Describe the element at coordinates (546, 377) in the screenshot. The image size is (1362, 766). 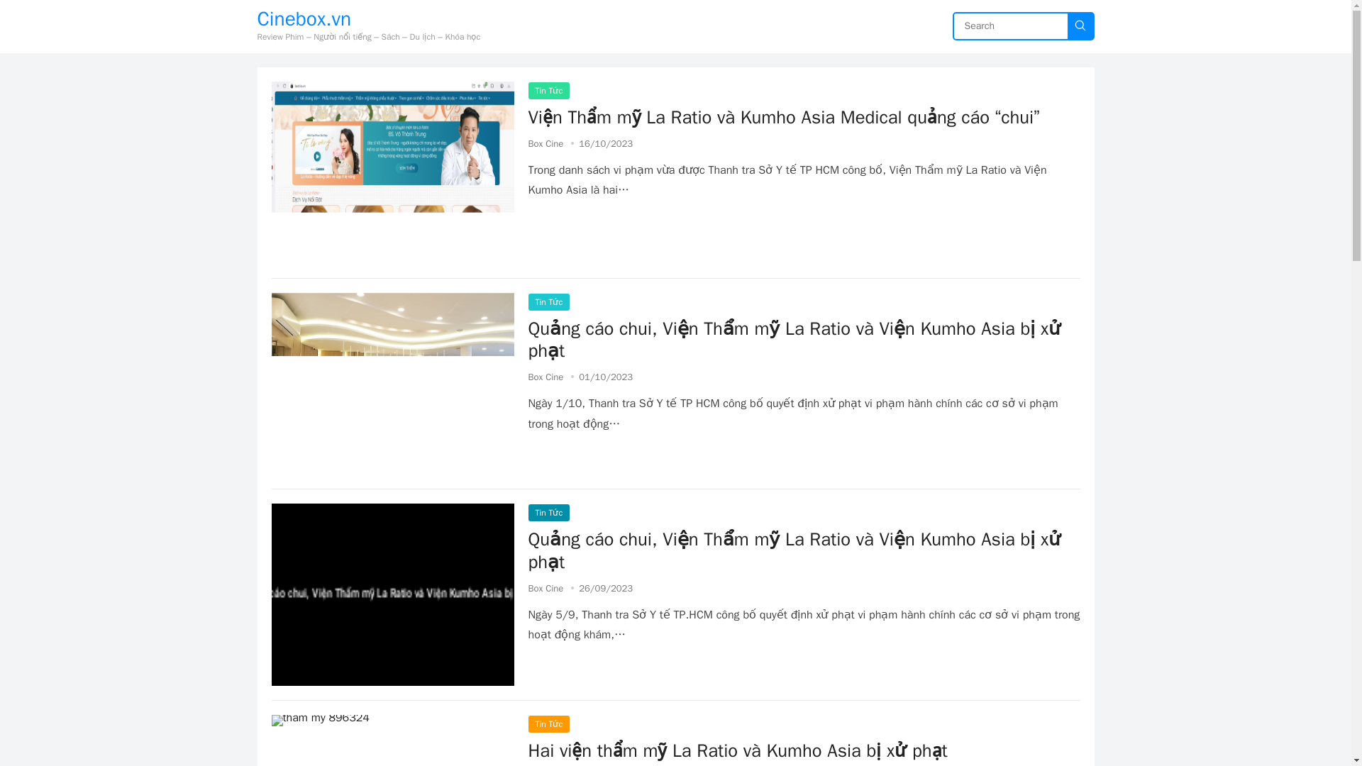
I see `Box Cine` at that location.